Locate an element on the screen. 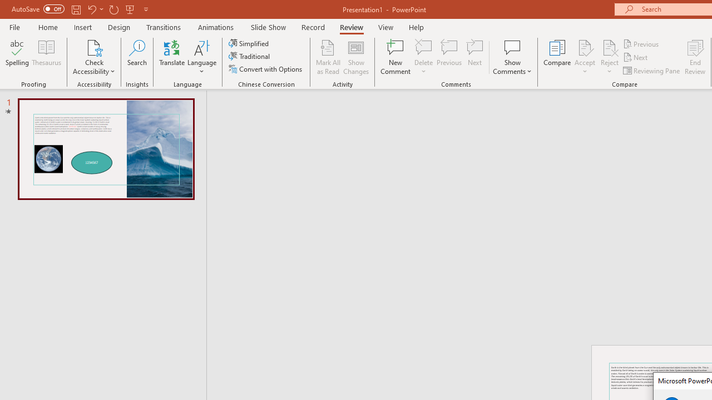 This screenshot has height=400, width=712. Delete is located at coordinates (424, 47).